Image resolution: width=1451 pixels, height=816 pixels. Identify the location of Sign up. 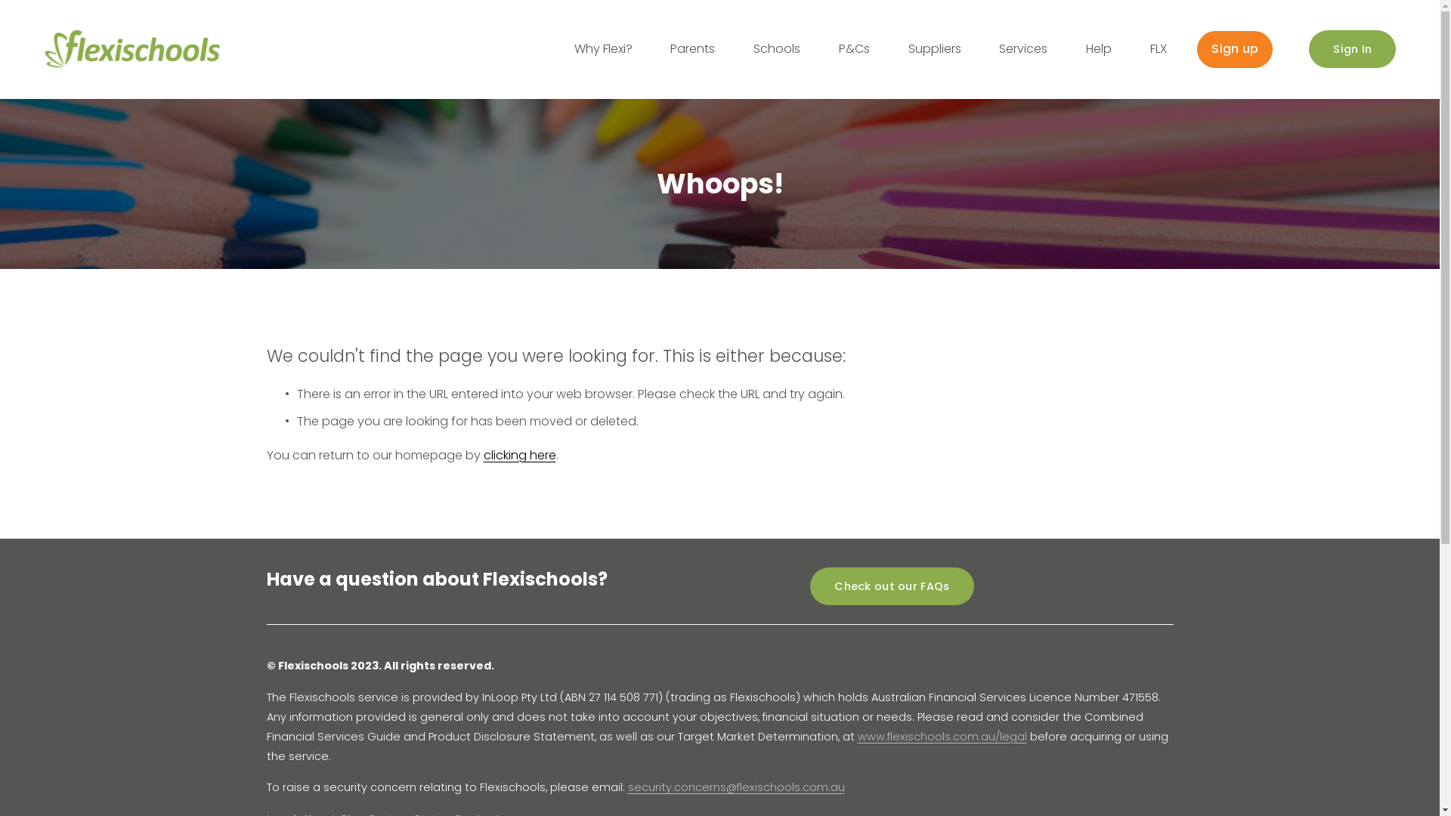
(1235, 50).